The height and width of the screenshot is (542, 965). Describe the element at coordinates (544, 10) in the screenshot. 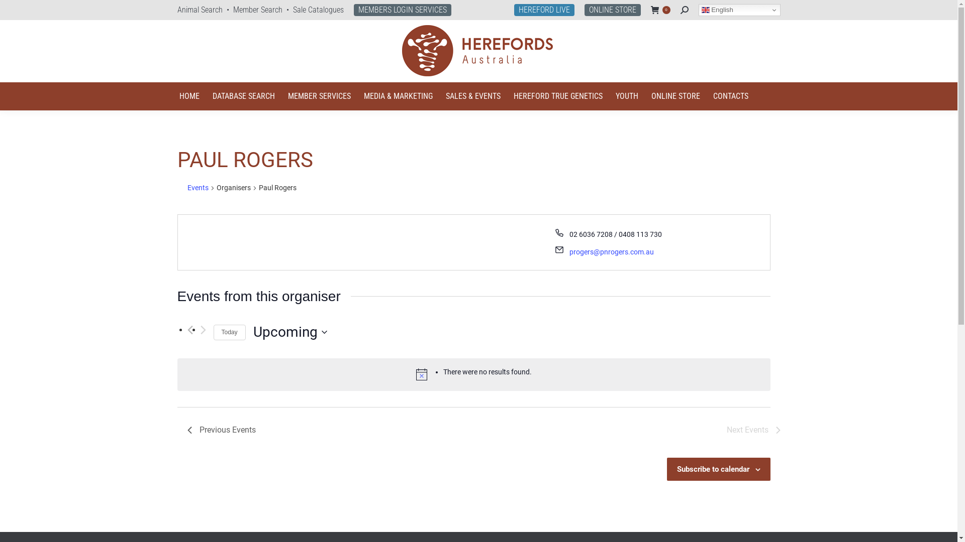

I see `HEREFORD LIVE` at that location.